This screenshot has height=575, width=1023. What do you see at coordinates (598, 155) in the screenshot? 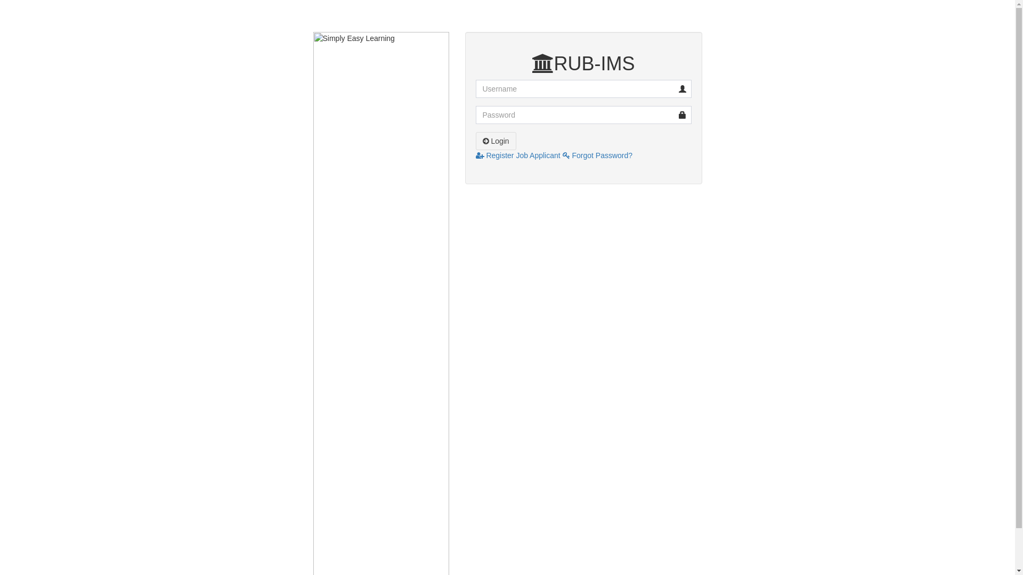
I see `Forgot Password?` at bounding box center [598, 155].